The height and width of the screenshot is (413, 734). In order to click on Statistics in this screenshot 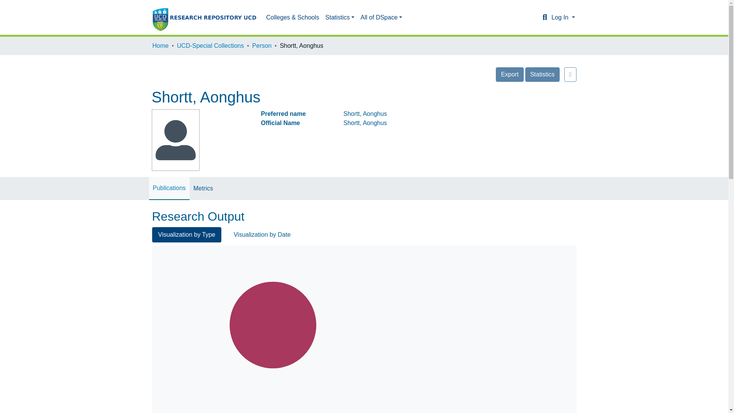, I will do `click(339, 17)`.